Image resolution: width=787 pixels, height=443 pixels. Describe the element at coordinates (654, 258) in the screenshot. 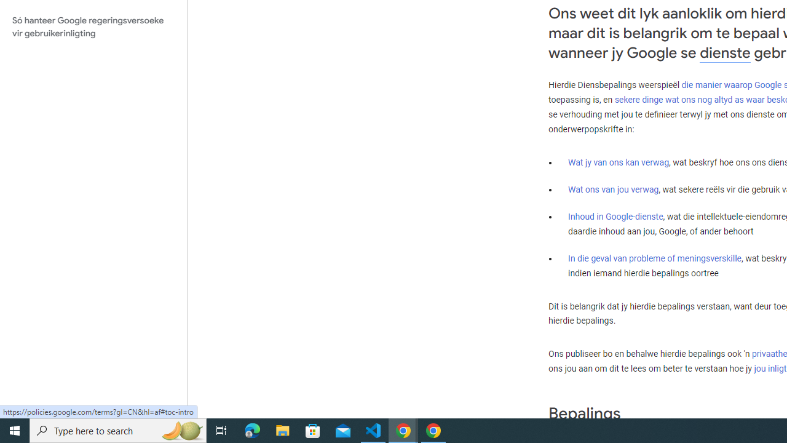

I see `In die geval van probleme of meningsverskille` at that location.